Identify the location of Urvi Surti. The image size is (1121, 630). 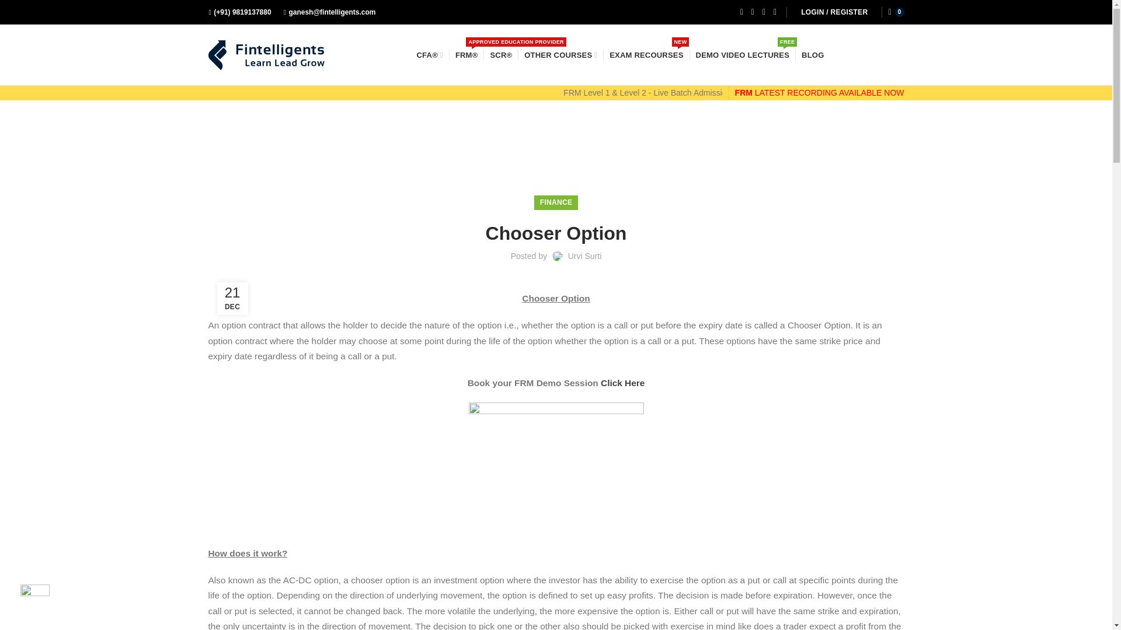
(556, 202).